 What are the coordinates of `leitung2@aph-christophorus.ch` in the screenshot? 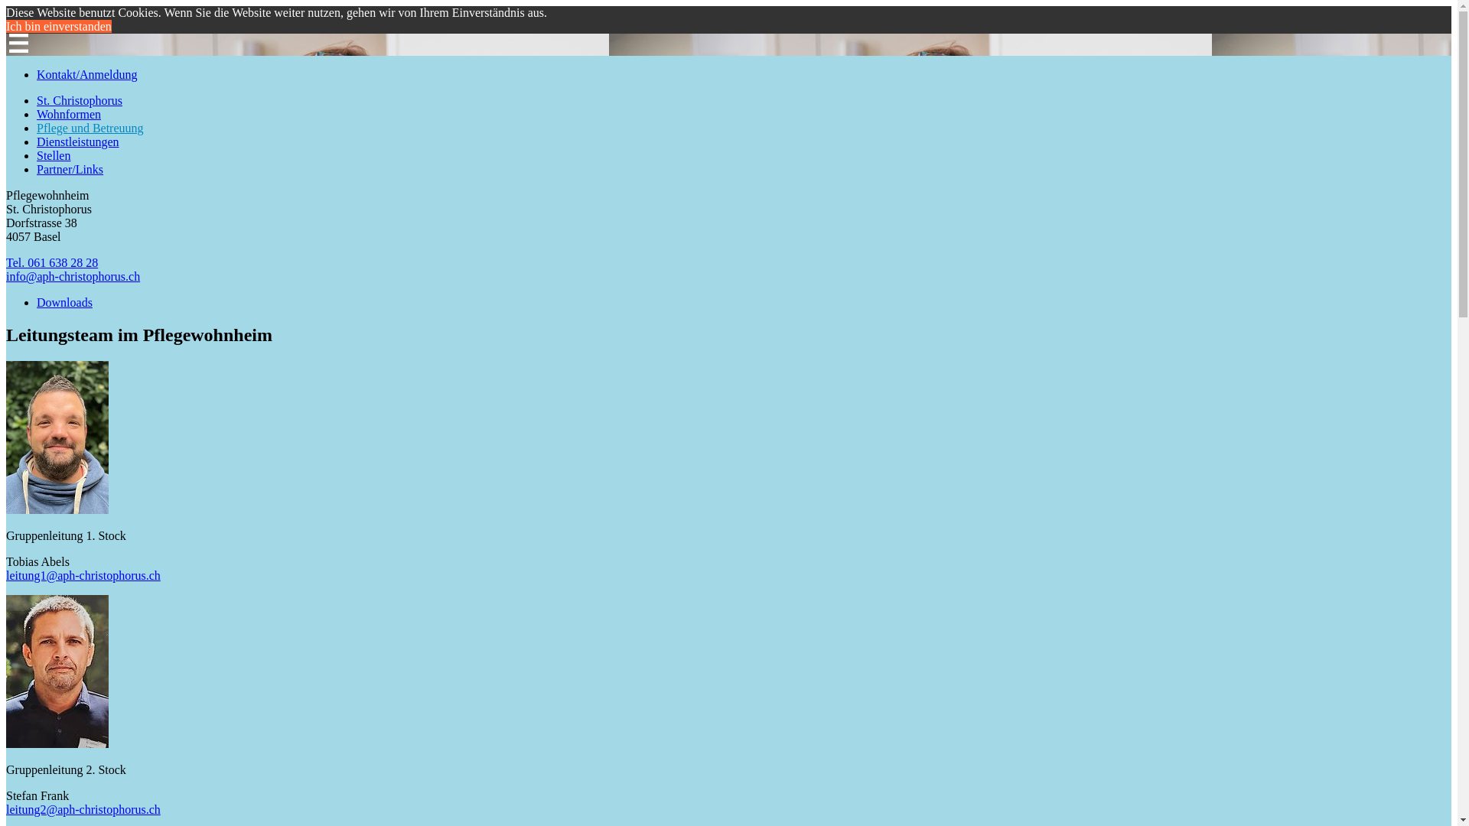 It's located at (83, 809).